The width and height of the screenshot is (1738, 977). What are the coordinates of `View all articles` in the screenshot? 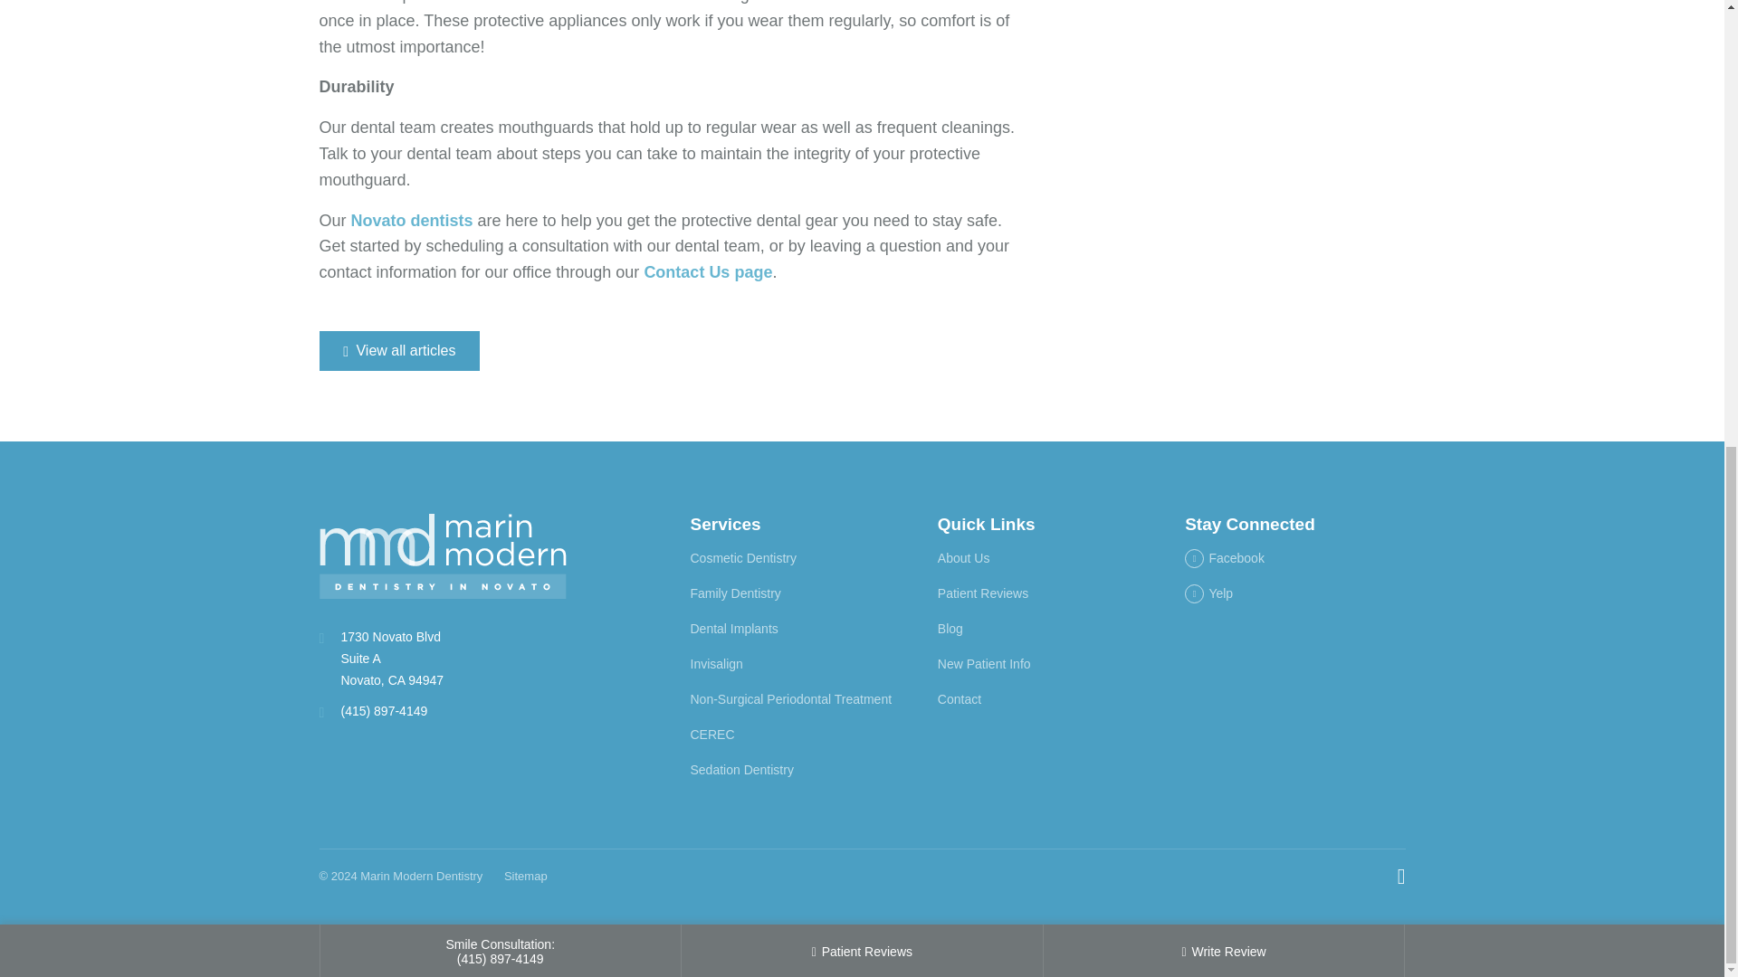 It's located at (398, 351).